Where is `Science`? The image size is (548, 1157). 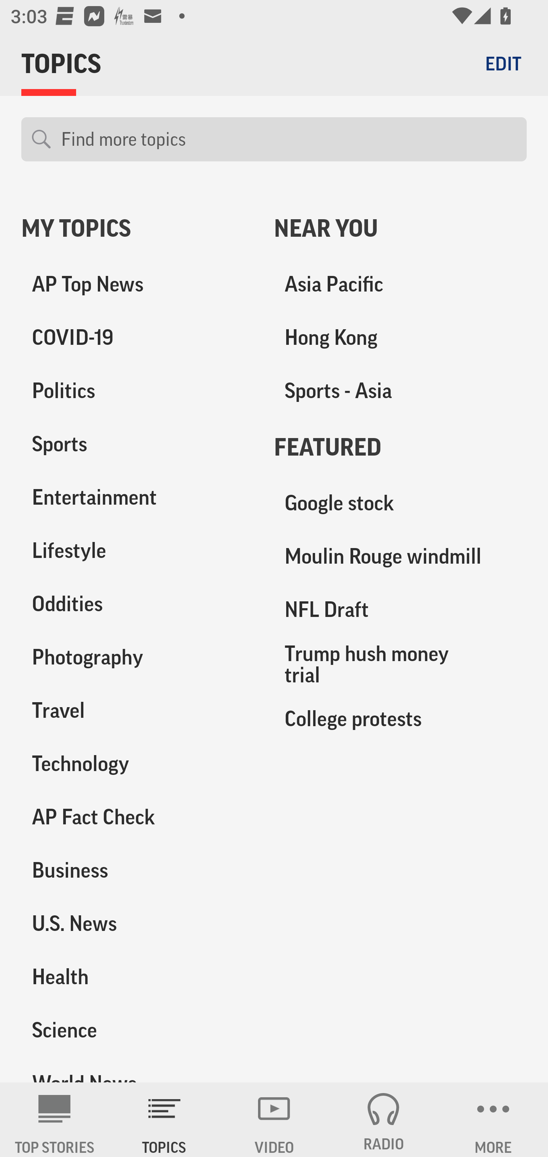
Science is located at coordinates (137, 1030).